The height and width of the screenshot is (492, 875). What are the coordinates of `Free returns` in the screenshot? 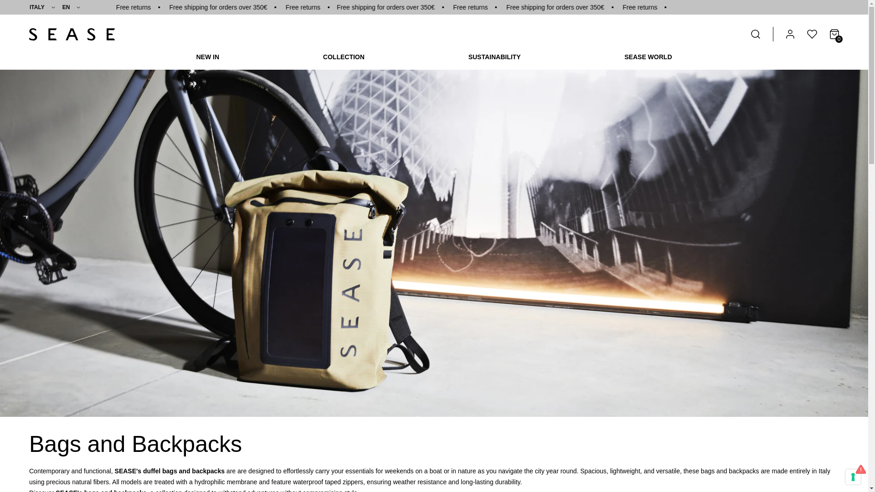 It's located at (582, 7).